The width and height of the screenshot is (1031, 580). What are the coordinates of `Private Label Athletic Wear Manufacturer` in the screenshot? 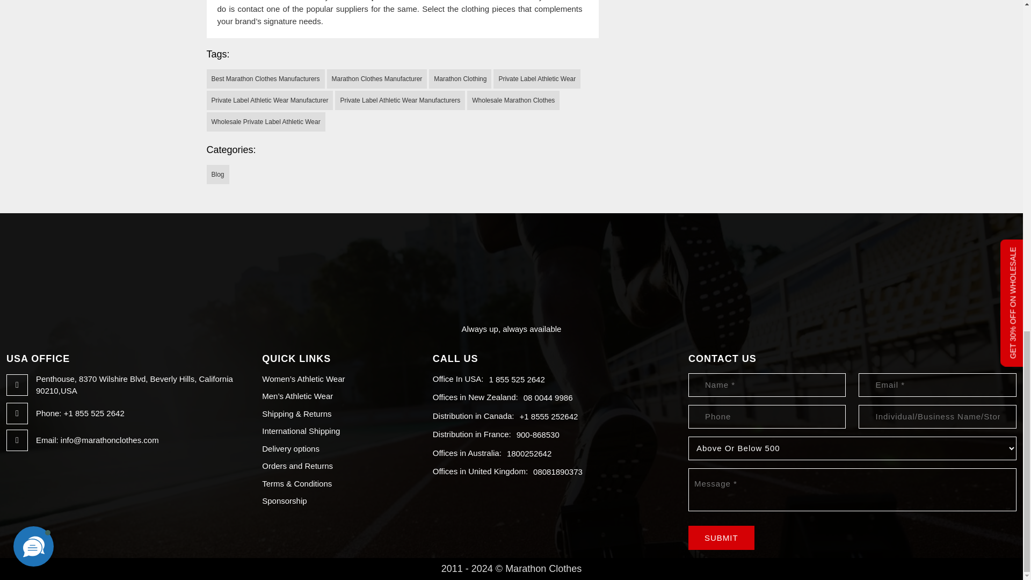 It's located at (270, 100).